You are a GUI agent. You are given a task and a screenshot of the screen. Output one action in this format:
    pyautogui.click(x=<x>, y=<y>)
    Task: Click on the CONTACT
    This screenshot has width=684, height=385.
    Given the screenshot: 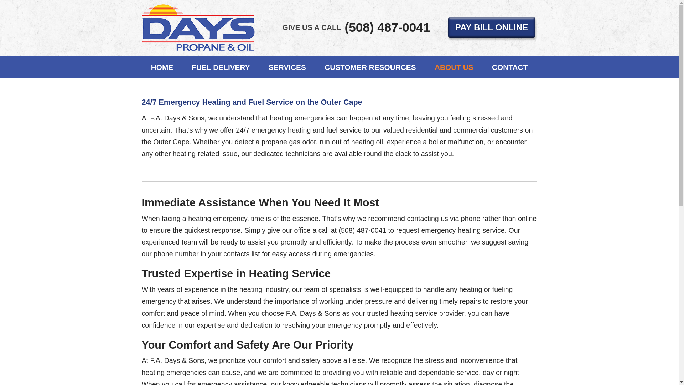 What is the action you would take?
    pyautogui.click(x=510, y=67)
    